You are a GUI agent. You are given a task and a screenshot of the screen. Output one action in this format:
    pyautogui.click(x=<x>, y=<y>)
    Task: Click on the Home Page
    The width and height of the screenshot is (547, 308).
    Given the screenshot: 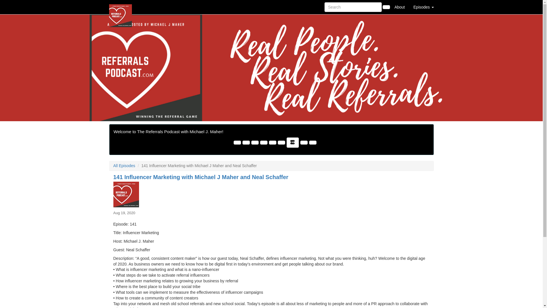 What is the action you would take?
    pyautogui.click(x=121, y=7)
    